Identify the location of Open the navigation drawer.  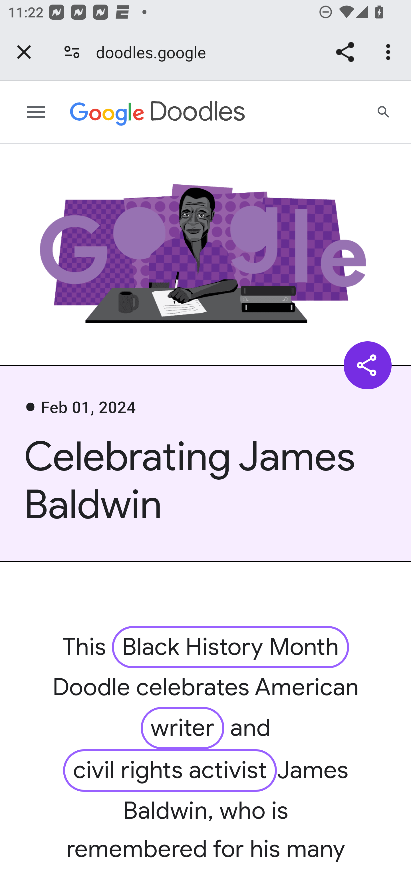
(36, 113).